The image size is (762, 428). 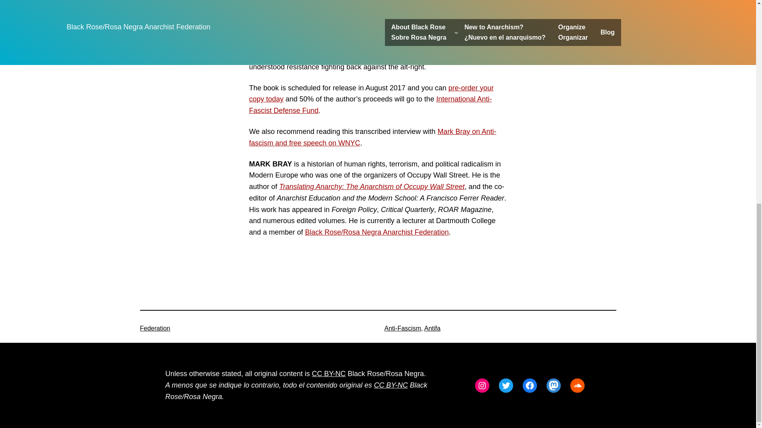 I want to click on CC BY-NC, so click(x=329, y=373).